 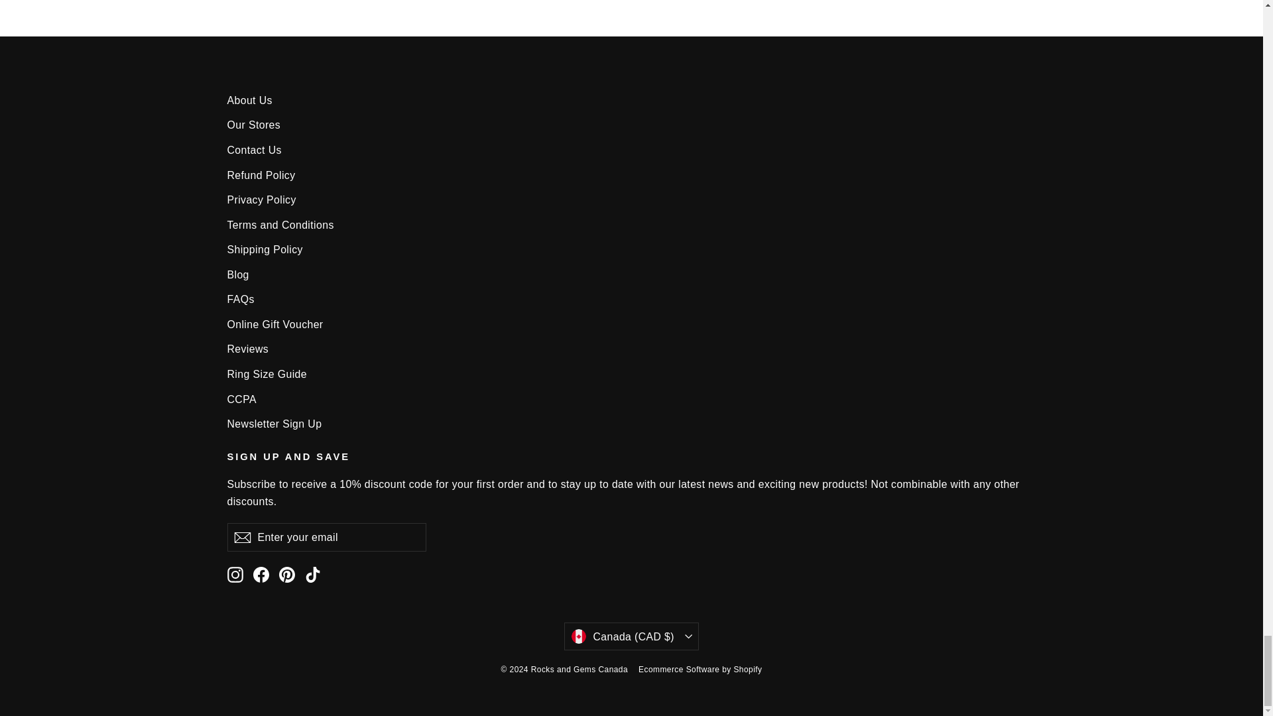 I want to click on Rocks and Gems Canada on Pinterest, so click(x=286, y=574).